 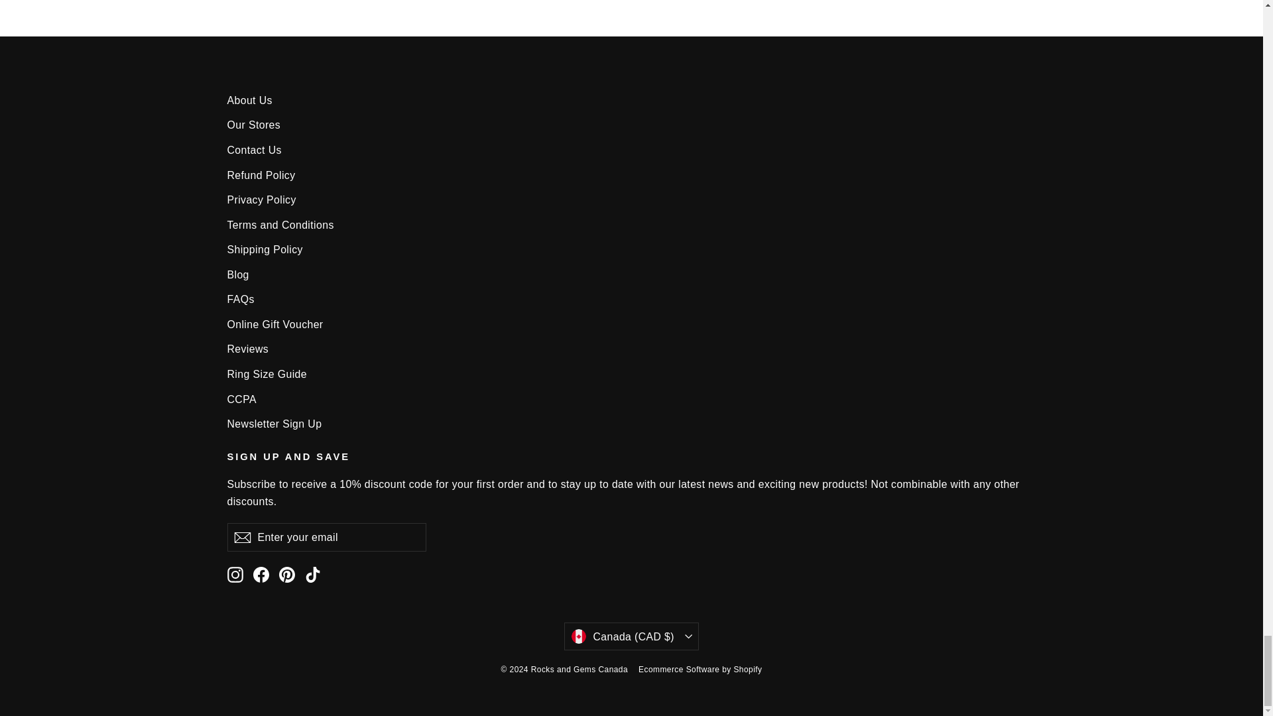 I want to click on Rocks and Gems Canada on Pinterest, so click(x=286, y=574).